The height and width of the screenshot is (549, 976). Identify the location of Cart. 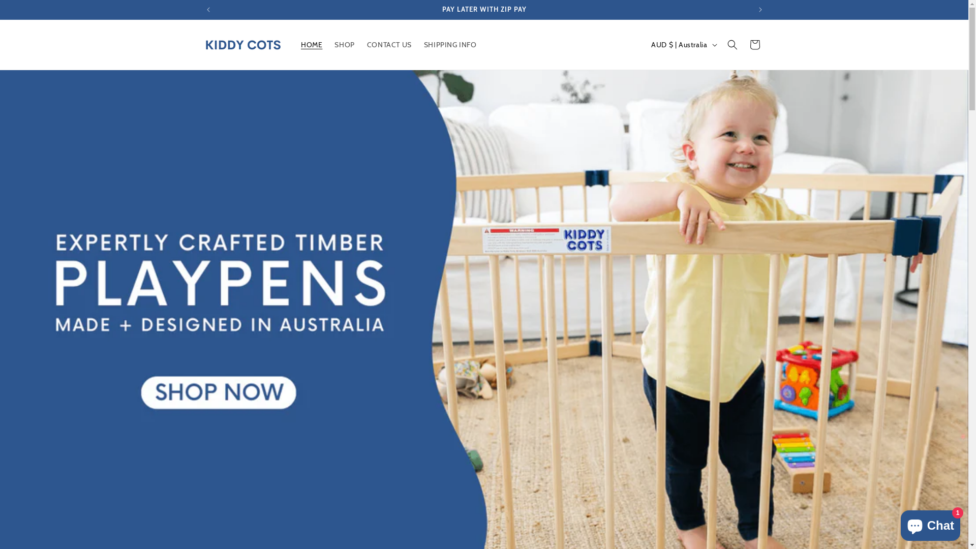
(754, 45).